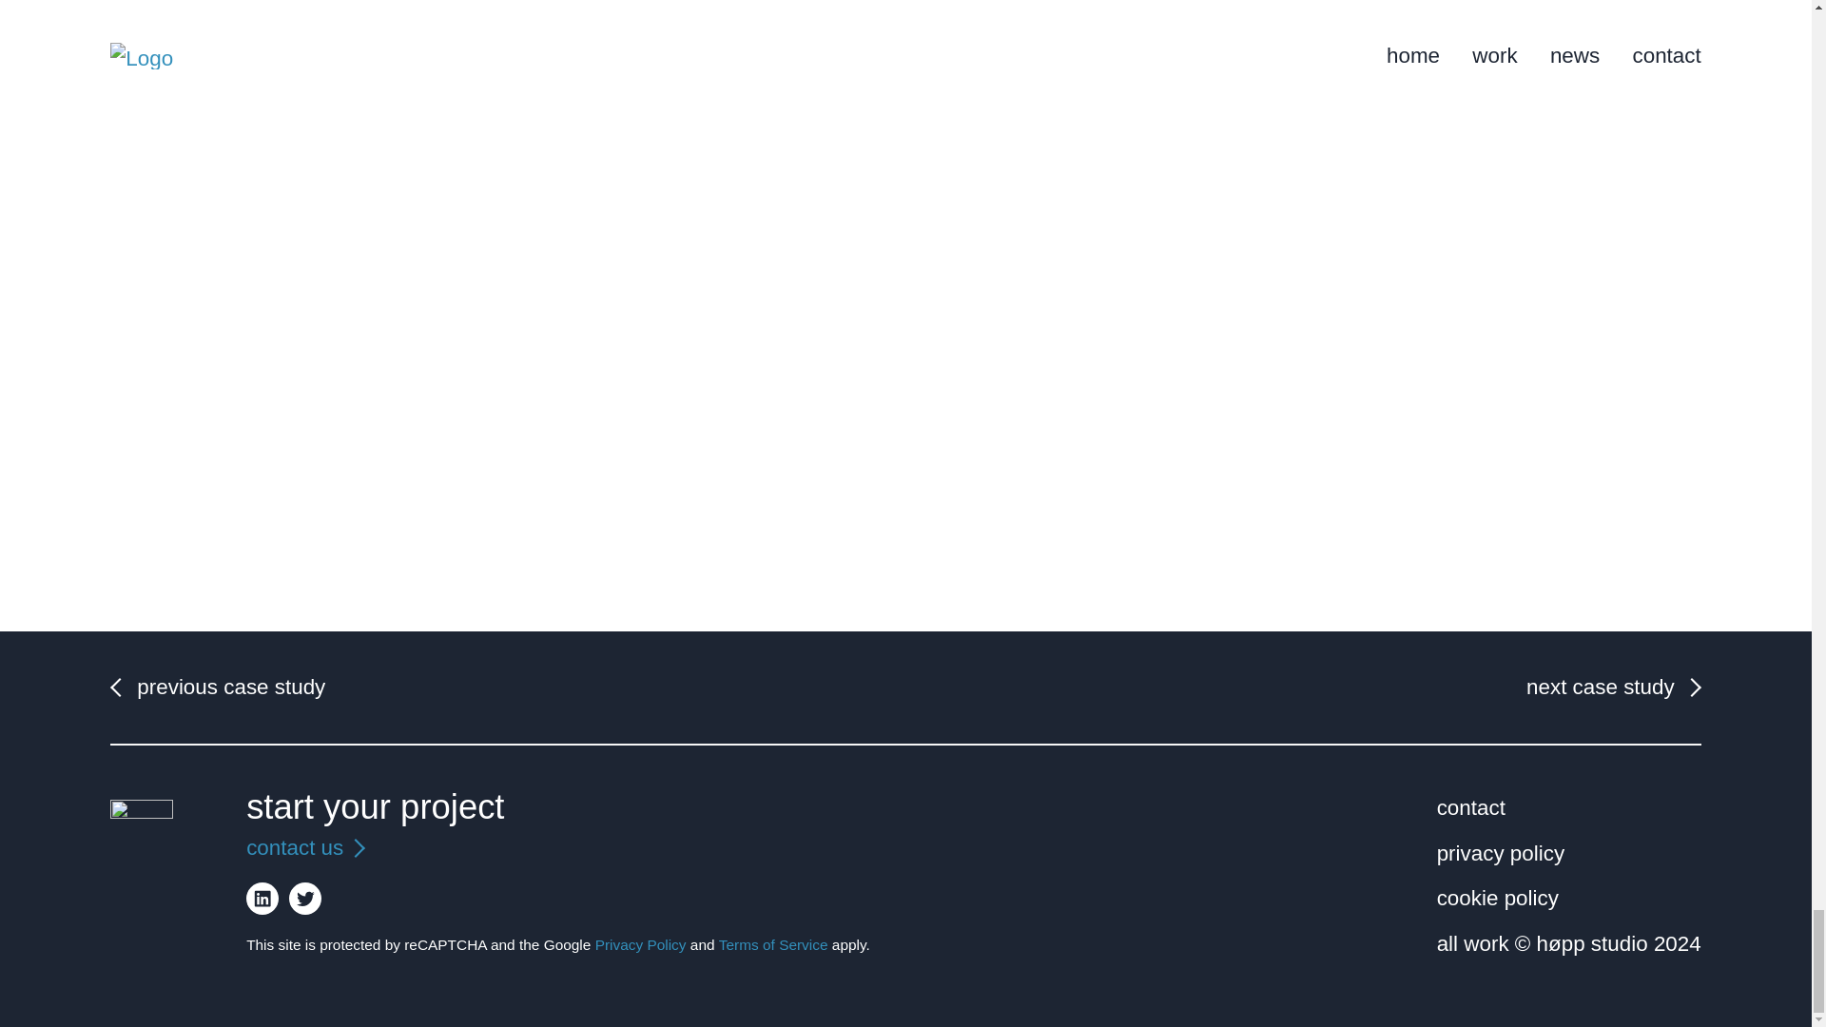  Describe the element at coordinates (1470, 808) in the screenshot. I see `contact` at that location.